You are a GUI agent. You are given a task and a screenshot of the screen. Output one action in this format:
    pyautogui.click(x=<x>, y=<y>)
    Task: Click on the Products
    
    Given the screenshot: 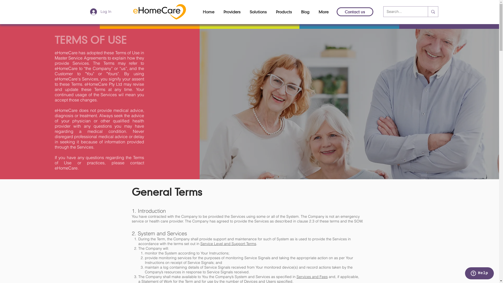 What is the action you would take?
    pyautogui.click(x=284, y=12)
    